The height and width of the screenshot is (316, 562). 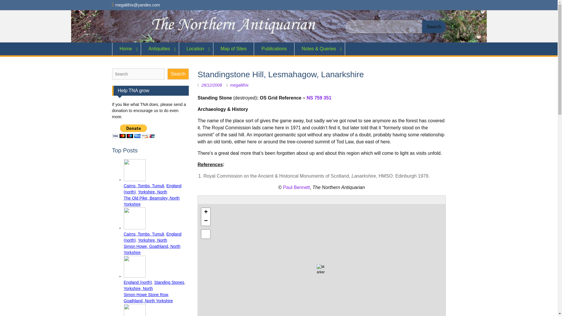 What do you see at coordinates (434, 27) in the screenshot?
I see `Search` at bounding box center [434, 27].